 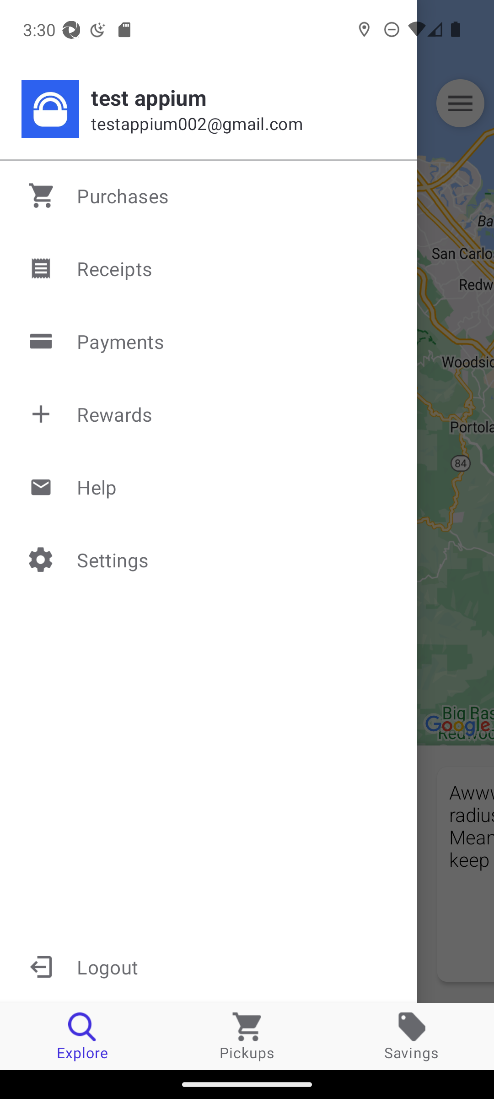 I want to click on Purchases, so click(x=209, y=196).